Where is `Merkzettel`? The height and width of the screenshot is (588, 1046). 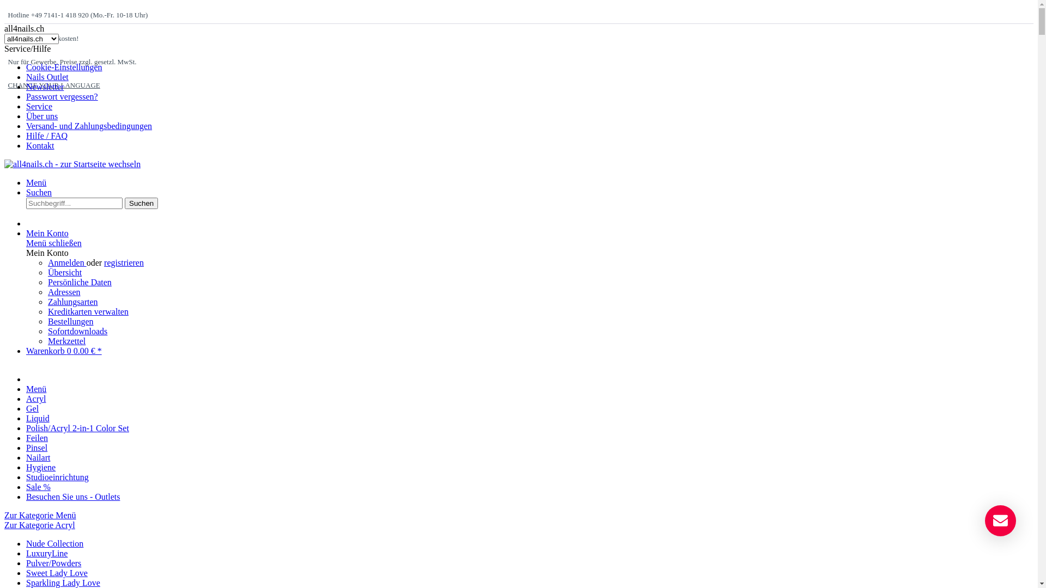 Merkzettel is located at coordinates (66, 341).